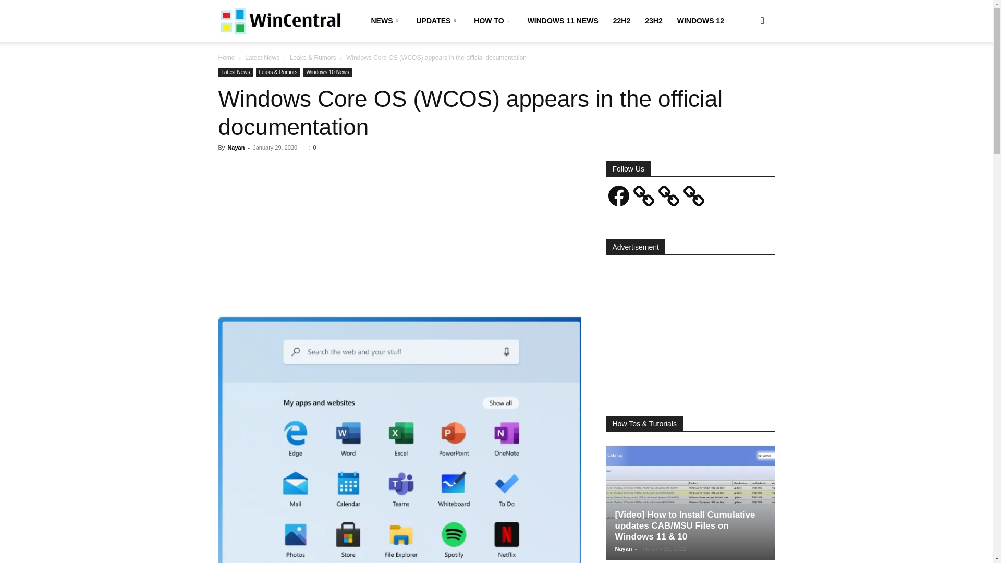 This screenshot has width=1001, height=563. I want to click on HOW TO, so click(493, 21).